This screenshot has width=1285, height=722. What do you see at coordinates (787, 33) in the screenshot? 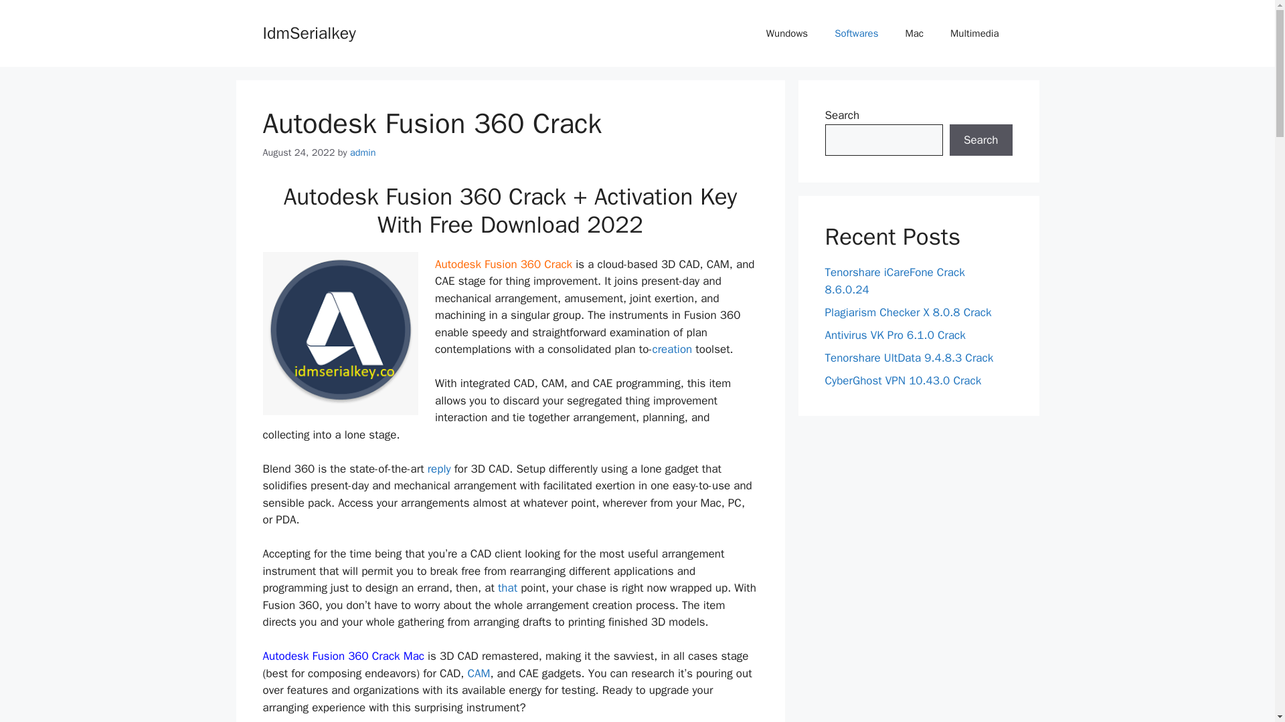
I see `Wundows` at bounding box center [787, 33].